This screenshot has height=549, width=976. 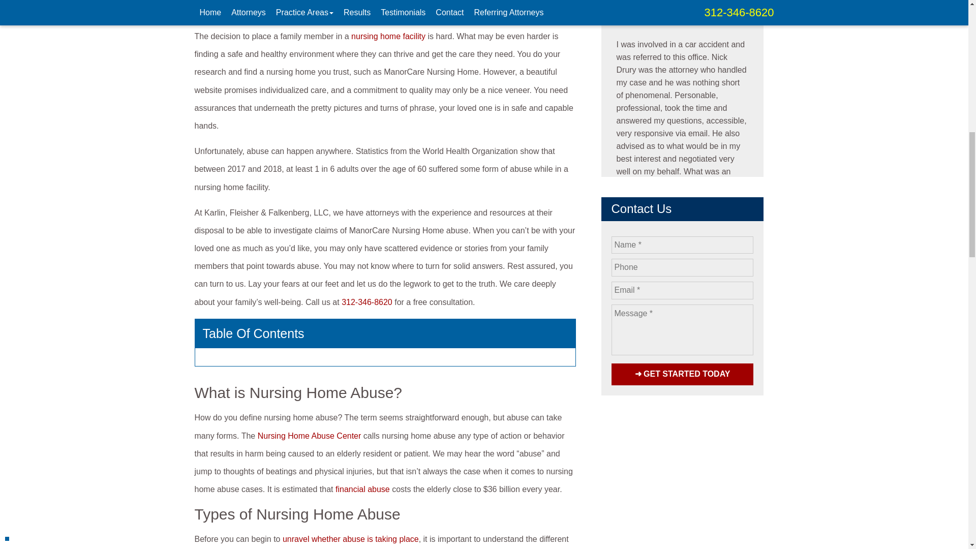 I want to click on Nursing Home Abuse Center, so click(x=309, y=436).